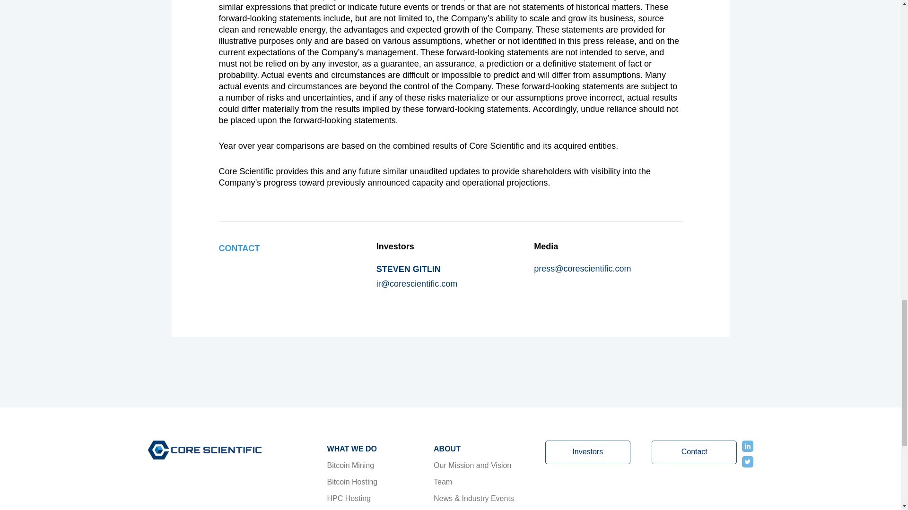  I want to click on Contact, so click(694, 452).